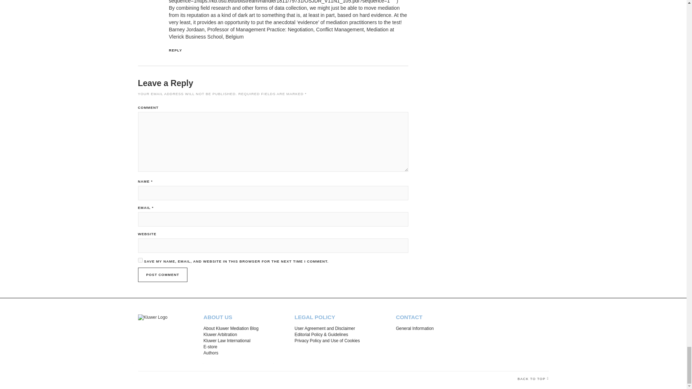 The height and width of the screenshot is (389, 692). I want to click on Post Comment, so click(163, 275).